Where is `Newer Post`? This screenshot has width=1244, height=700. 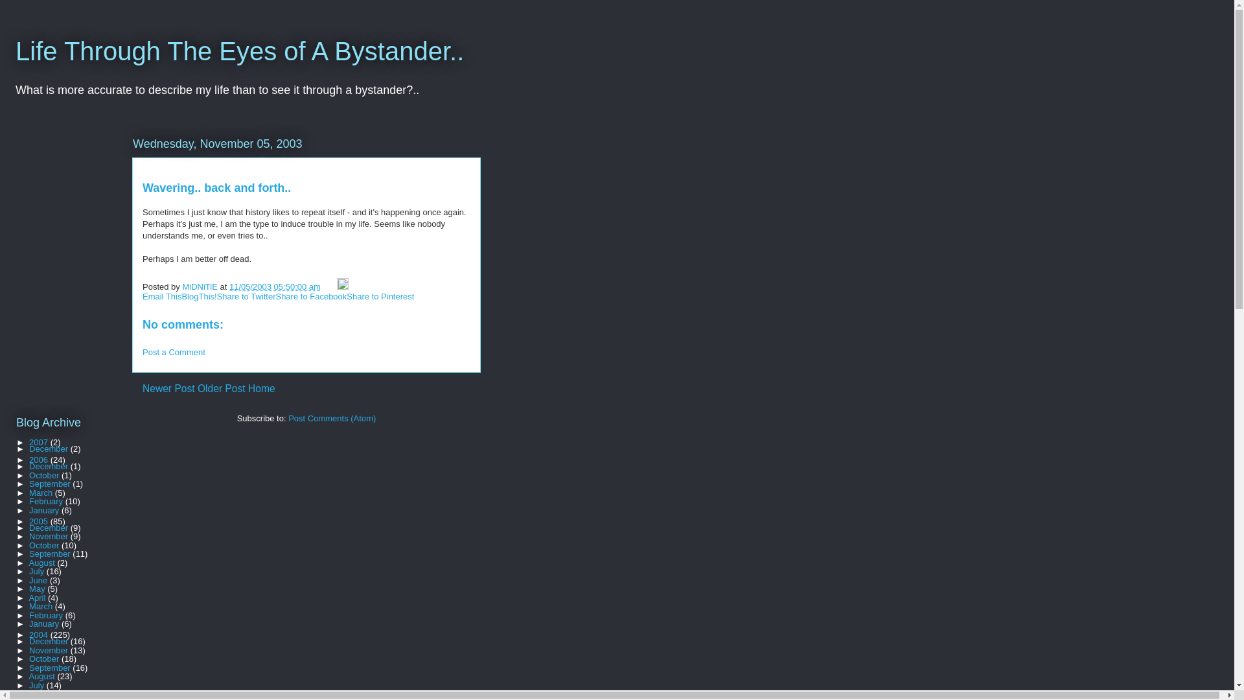 Newer Post is located at coordinates (168, 388).